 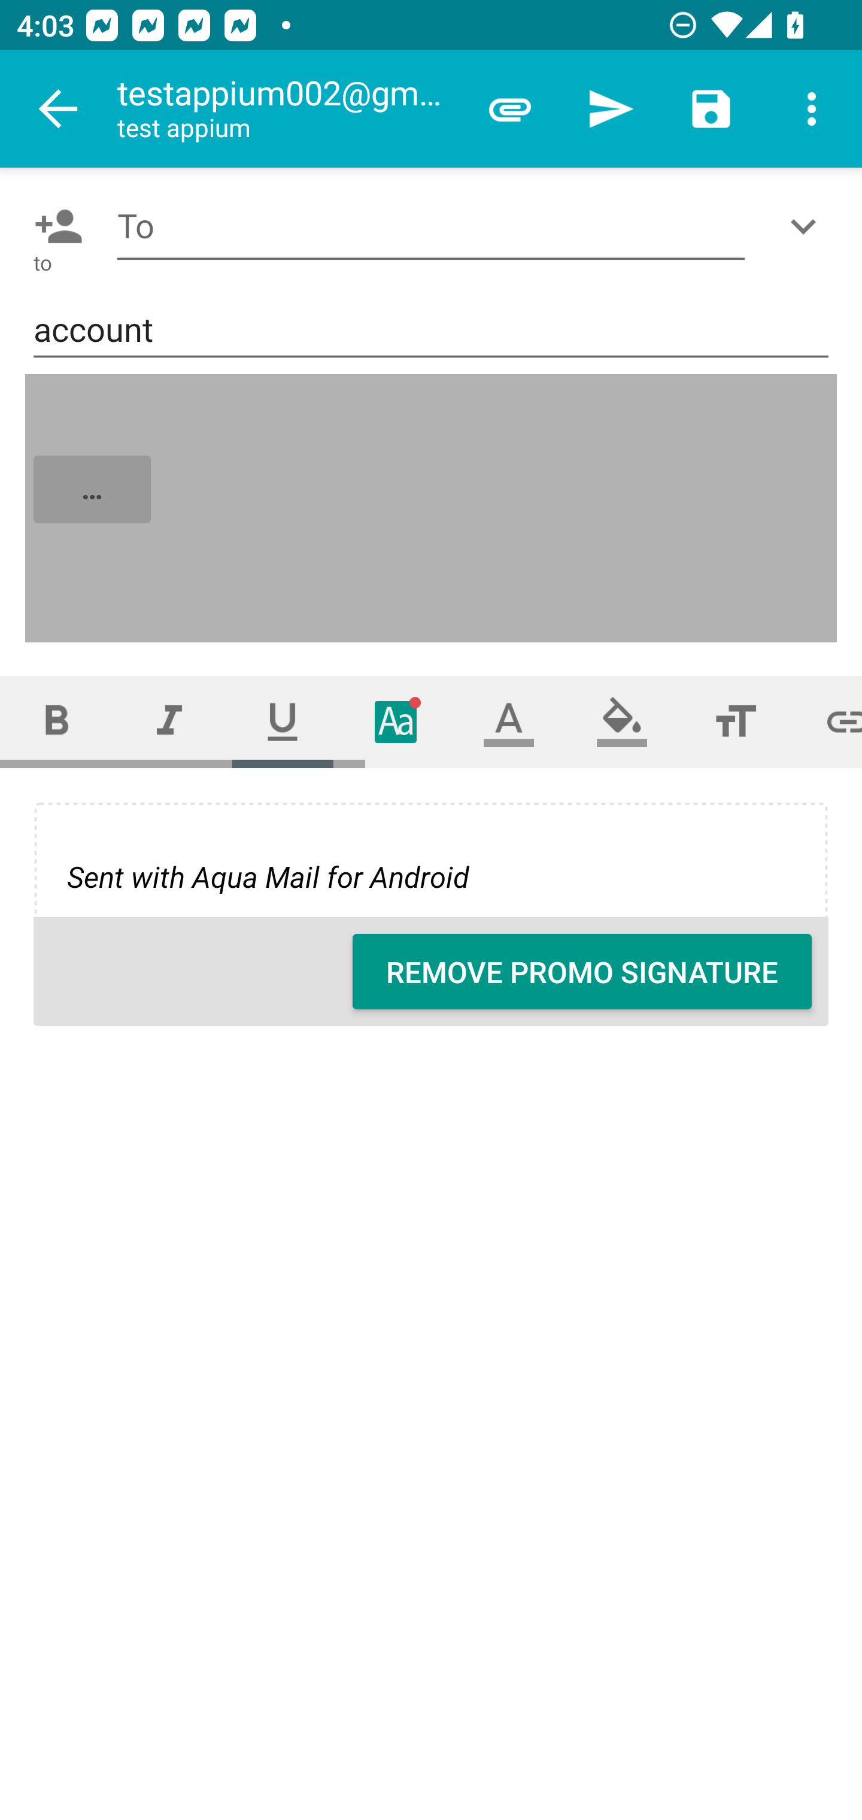 I want to click on More options, so click(x=812, y=109).